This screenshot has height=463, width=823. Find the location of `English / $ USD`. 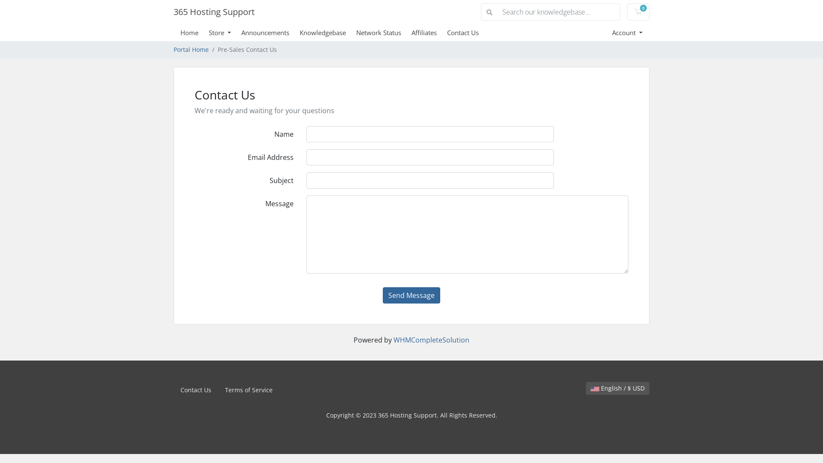

English / $ USD is located at coordinates (618, 388).